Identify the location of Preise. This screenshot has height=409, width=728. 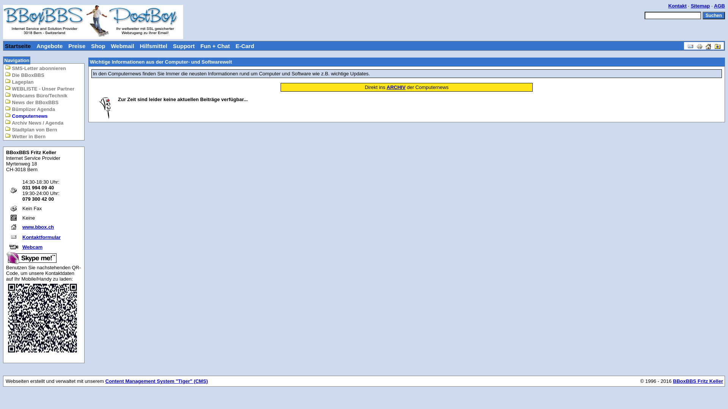
(77, 45).